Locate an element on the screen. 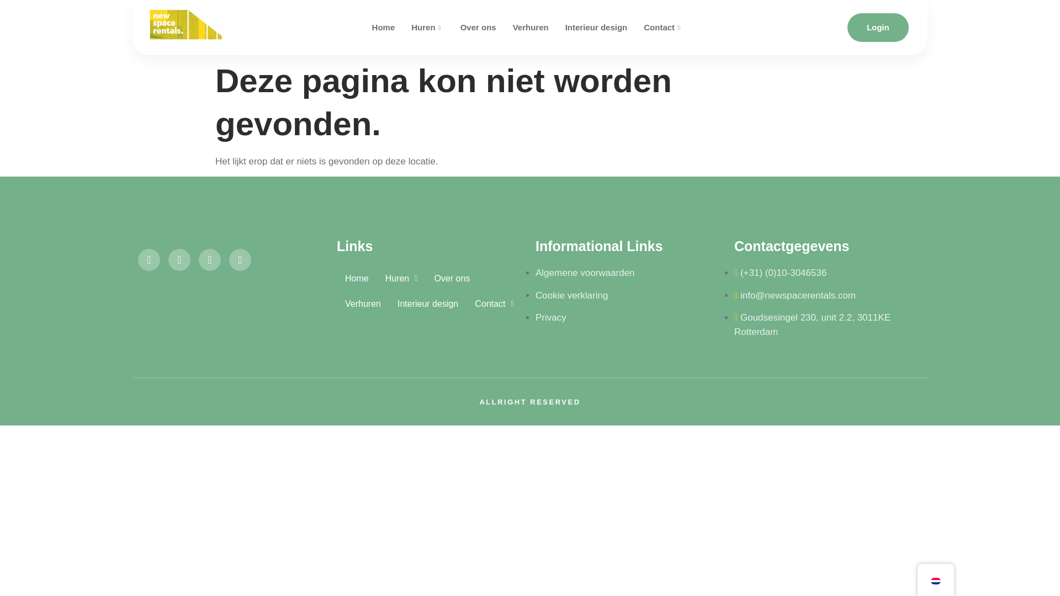 Image resolution: width=1060 pixels, height=596 pixels. Contact is located at coordinates (662, 28).